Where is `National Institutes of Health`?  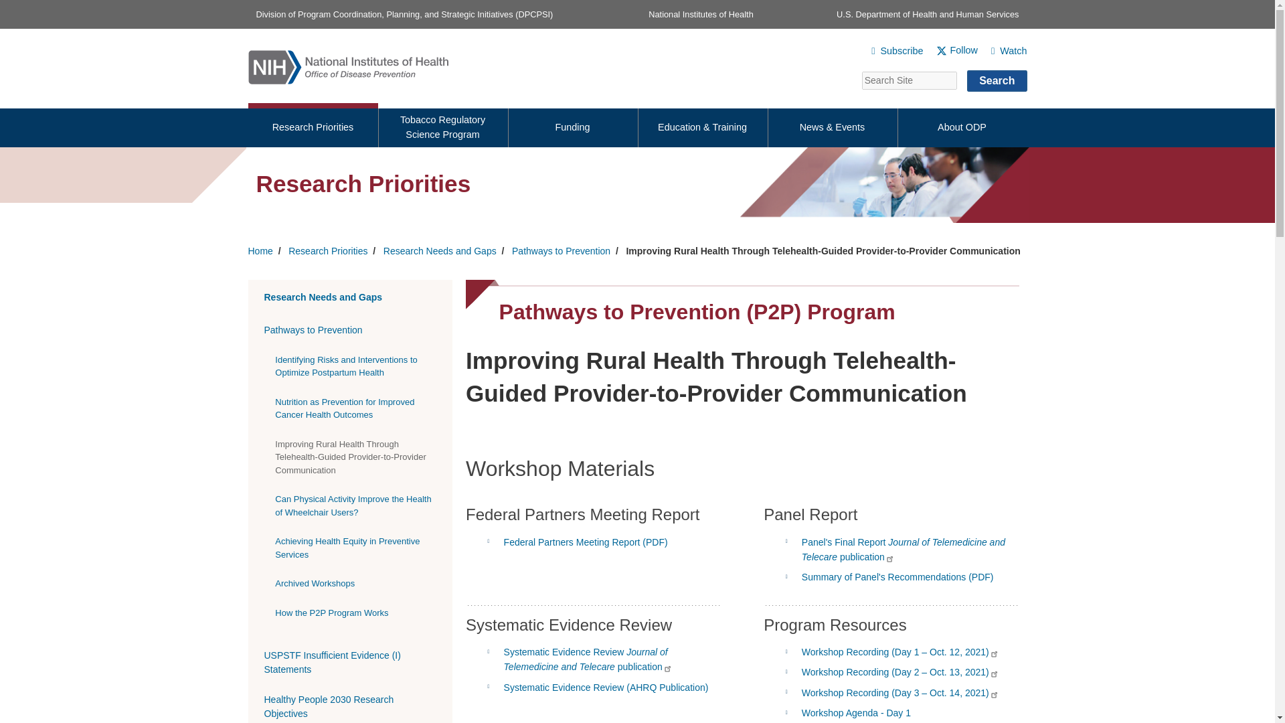
National Institutes of Health is located at coordinates (701, 15).